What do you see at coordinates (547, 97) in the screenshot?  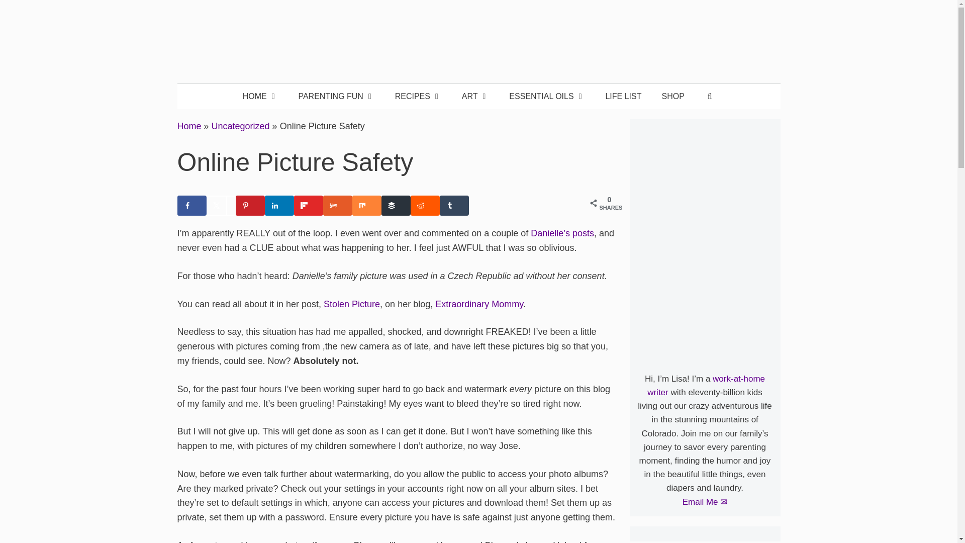 I see `ESSENTIAL OILS` at bounding box center [547, 97].